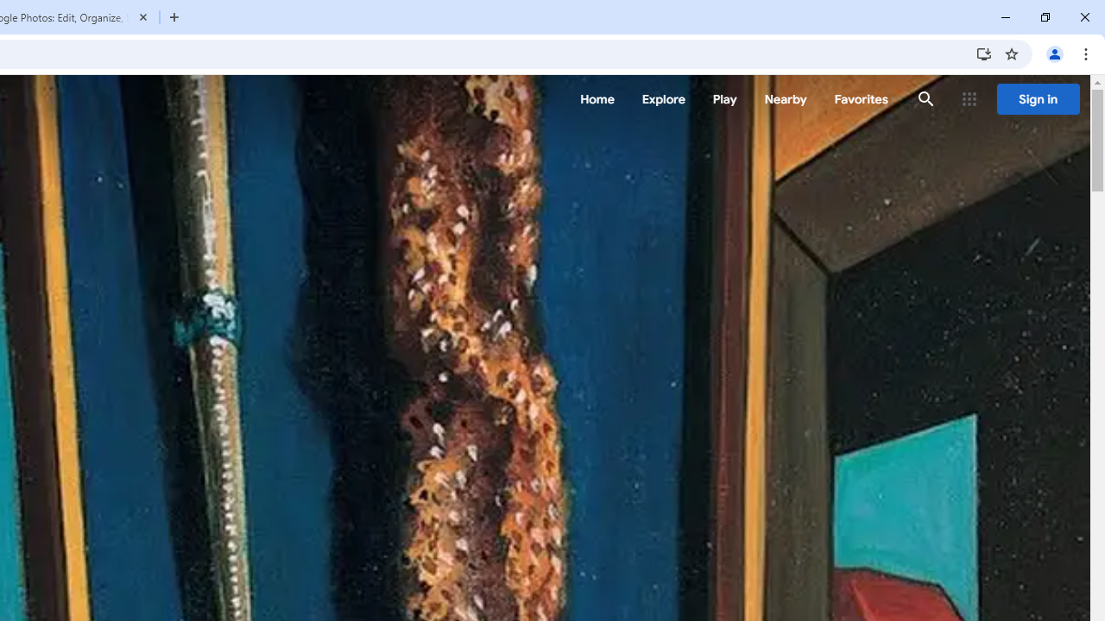  I want to click on Explore, so click(663, 99).